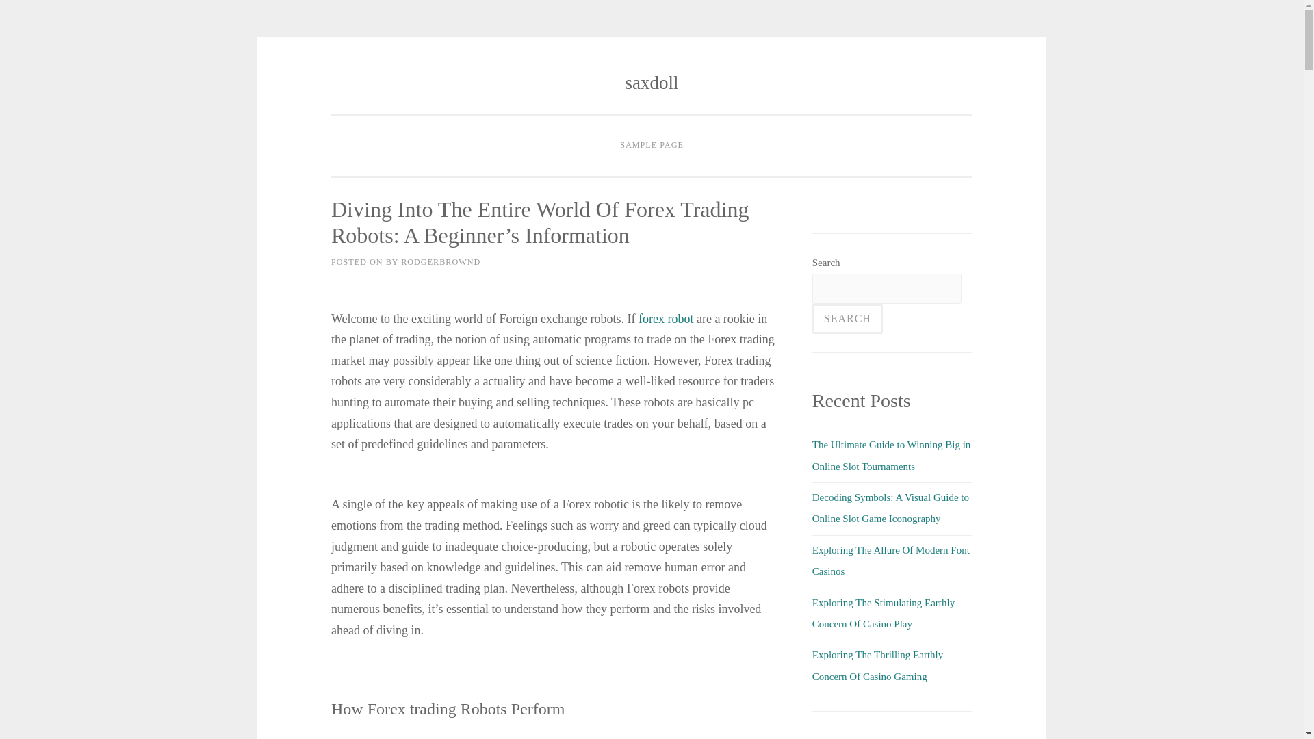 The height and width of the screenshot is (739, 1314). Describe the element at coordinates (883, 612) in the screenshot. I see `Exploring The Stimulating Earthly Concern Of Casino Play` at that location.